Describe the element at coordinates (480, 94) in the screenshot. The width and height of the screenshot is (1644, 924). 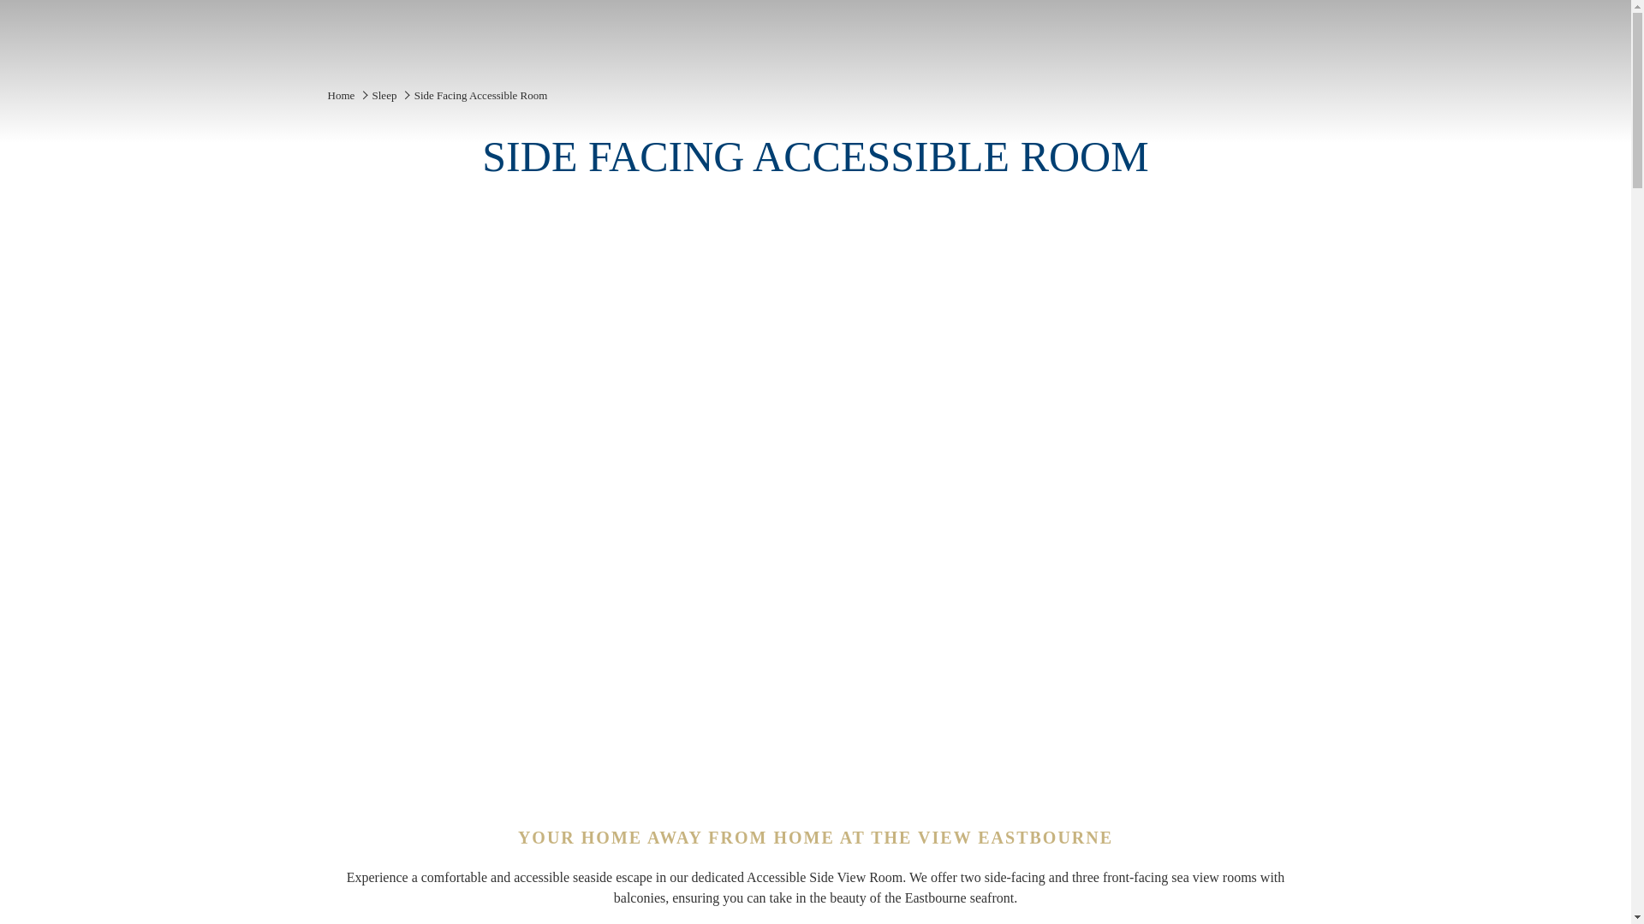
I see `Side Facing Accessible Room` at that location.